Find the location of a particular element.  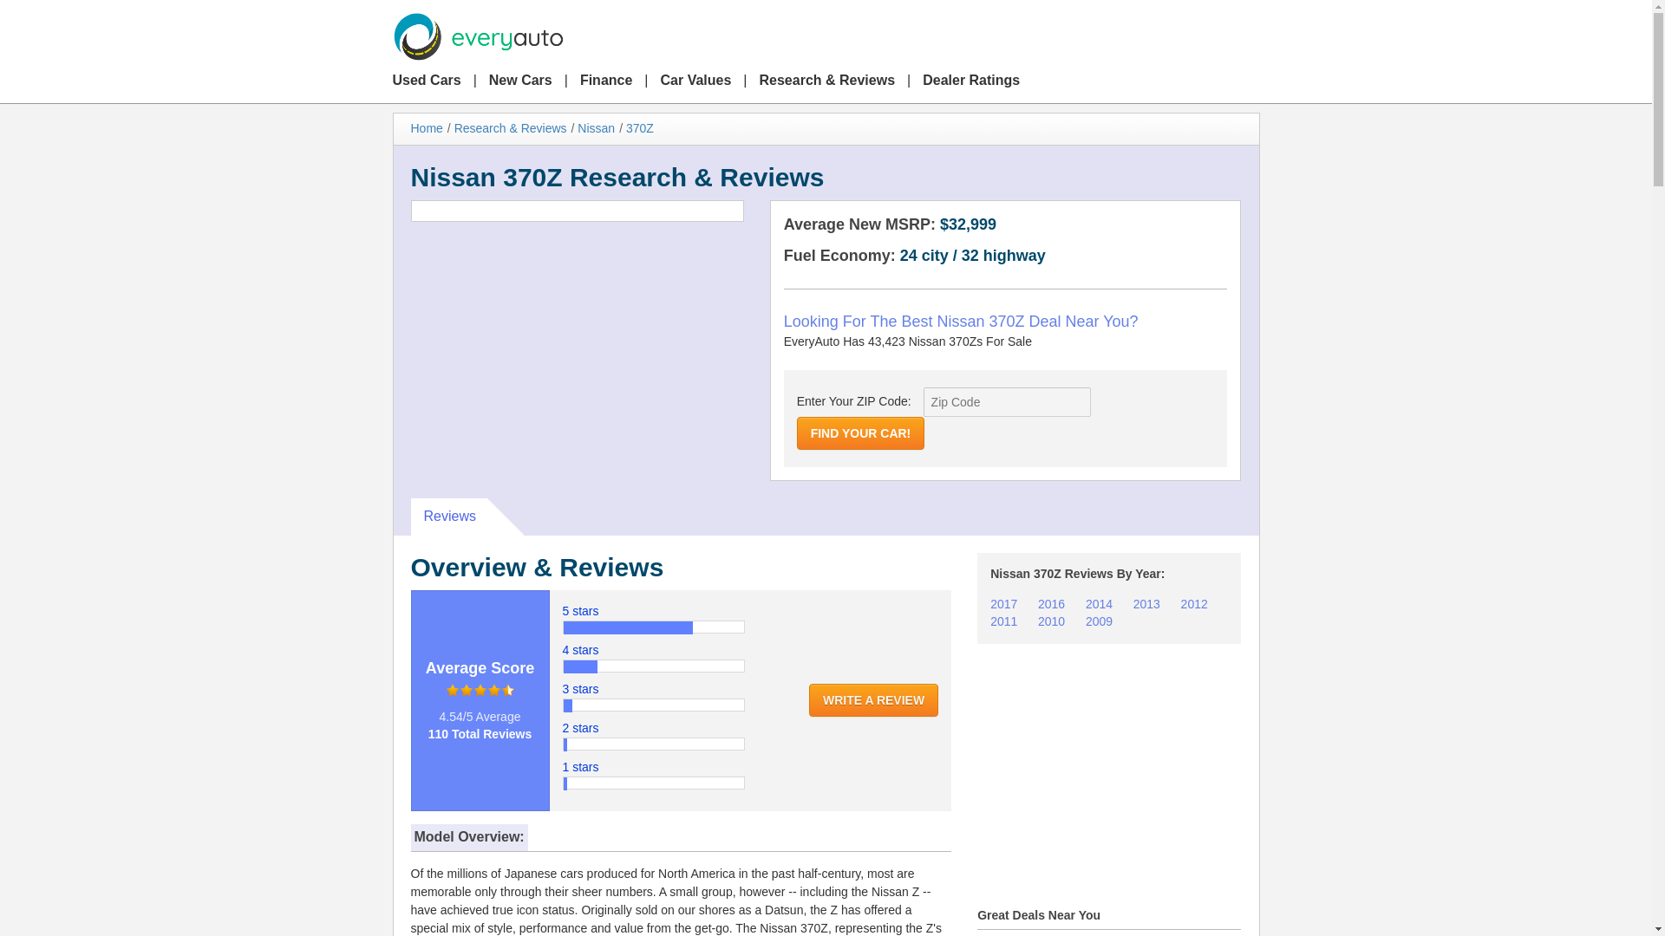

4 stars is located at coordinates (579, 650).